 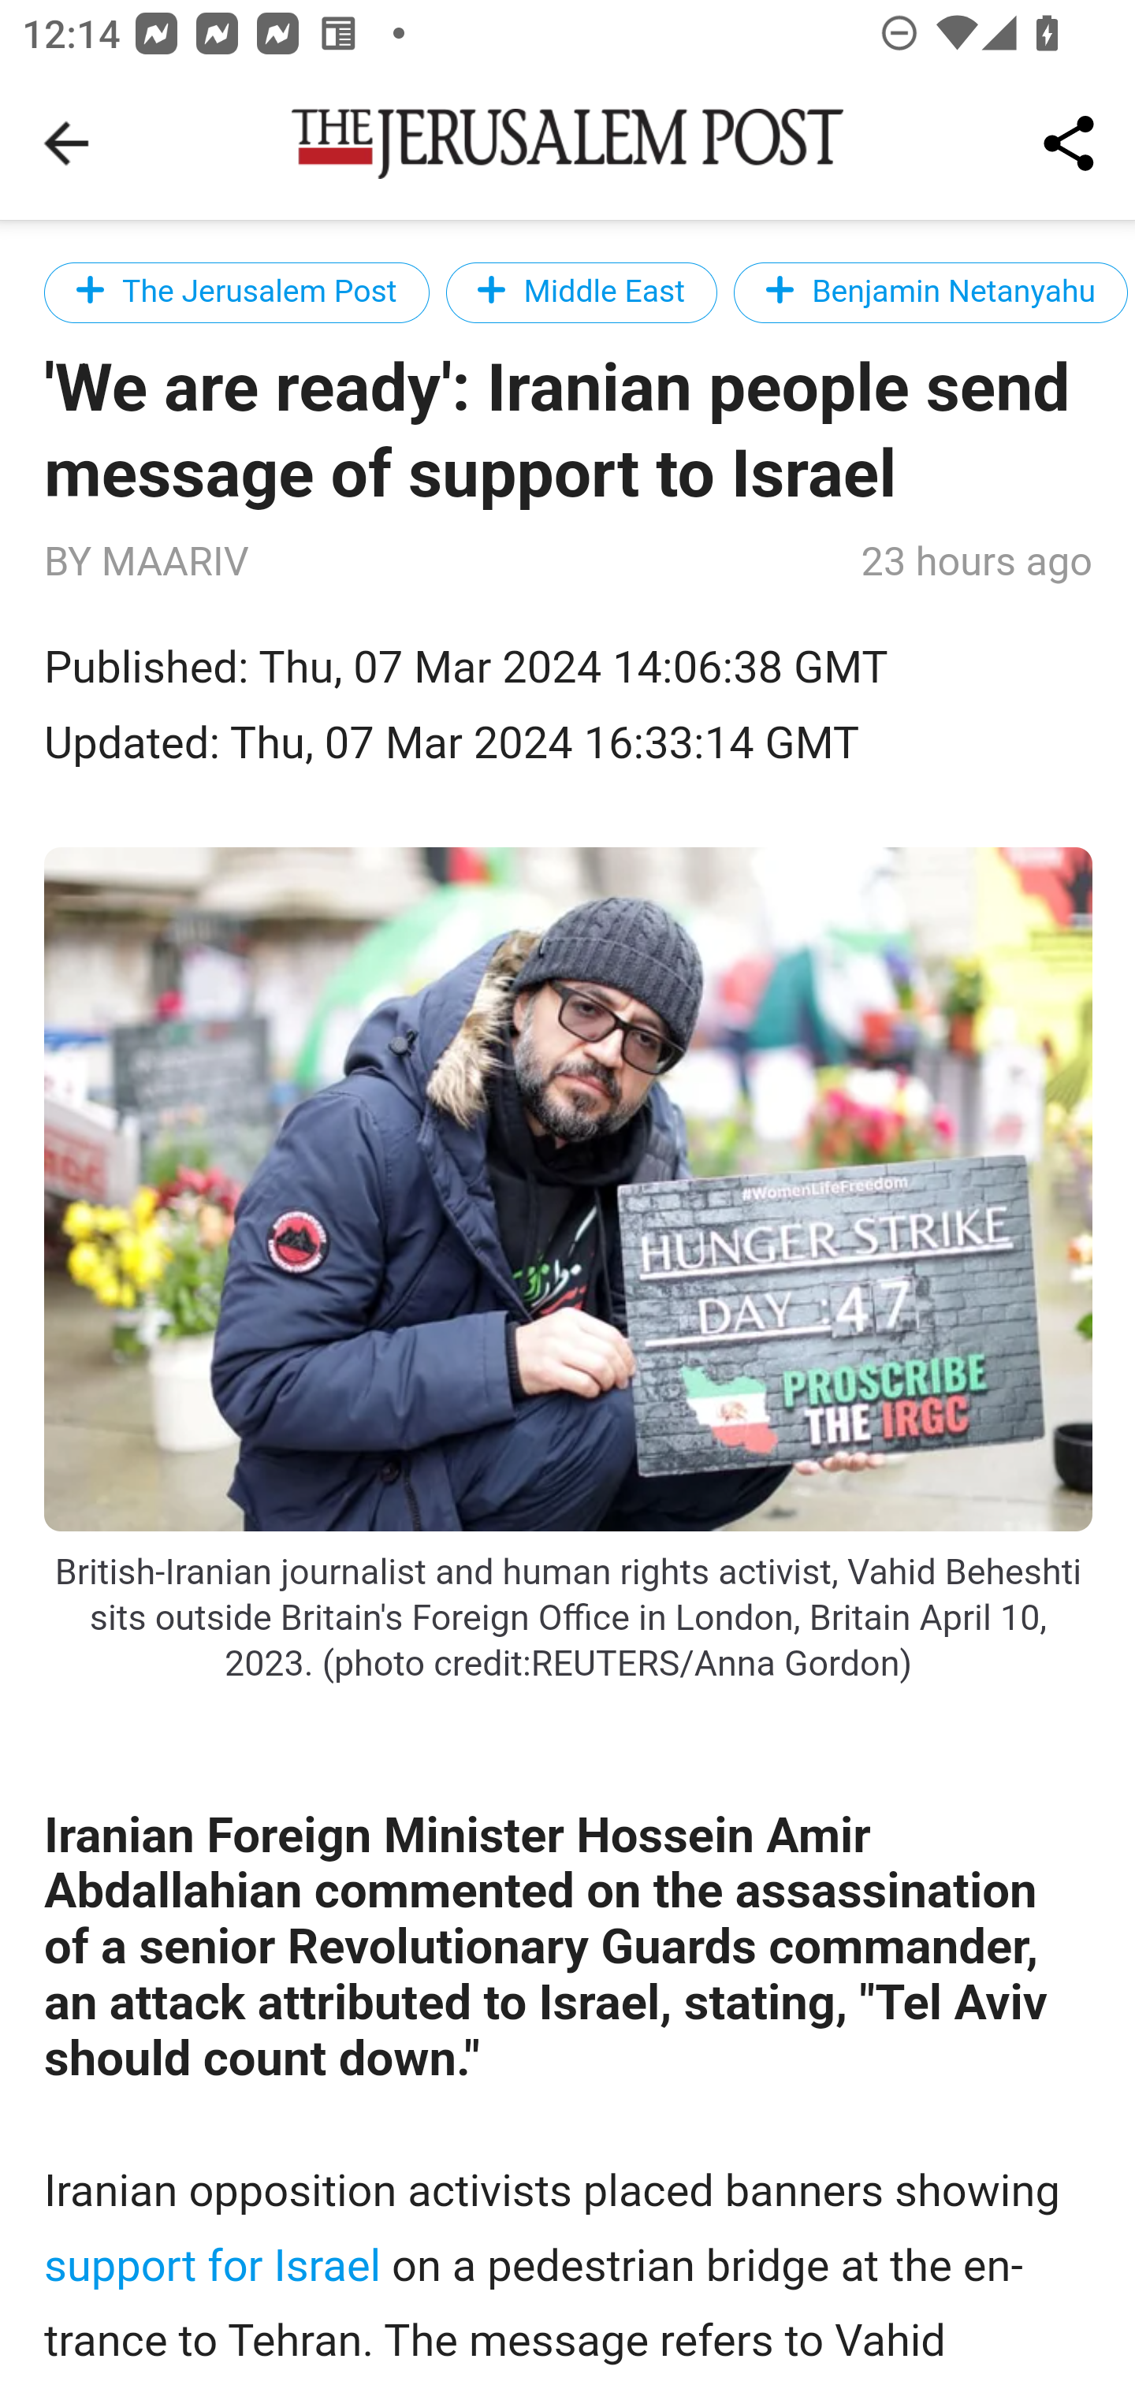 What do you see at coordinates (582, 292) in the screenshot?
I see `Middle East` at bounding box center [582, 292].